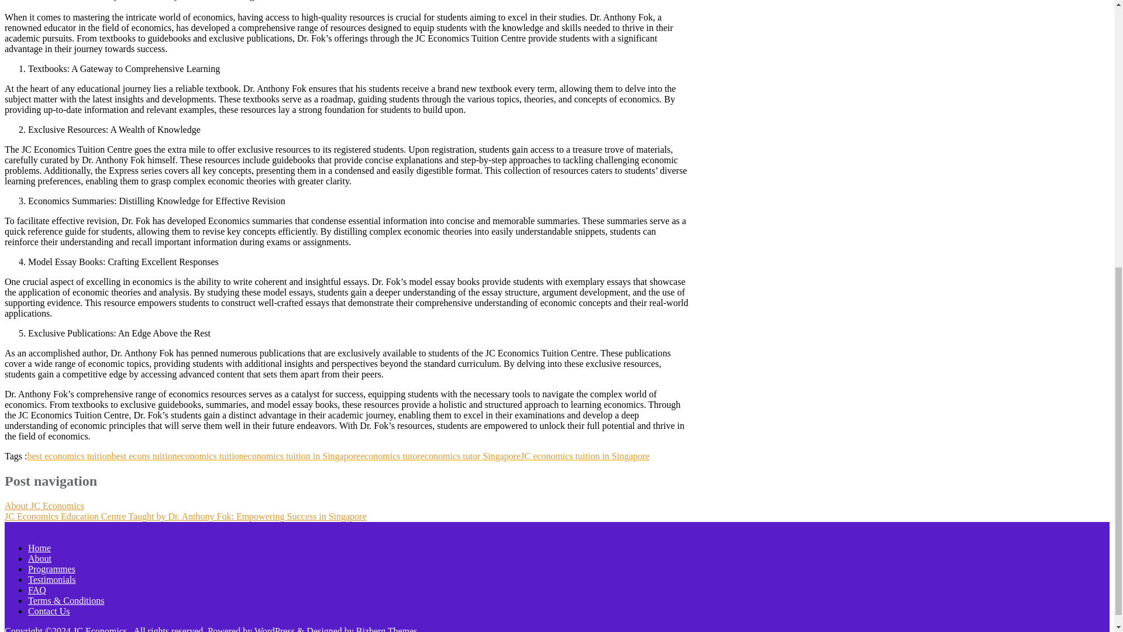 This screenshot has width=1123, height=632. I want to click on JC economics tuition in Singapore, so click(585, 456).